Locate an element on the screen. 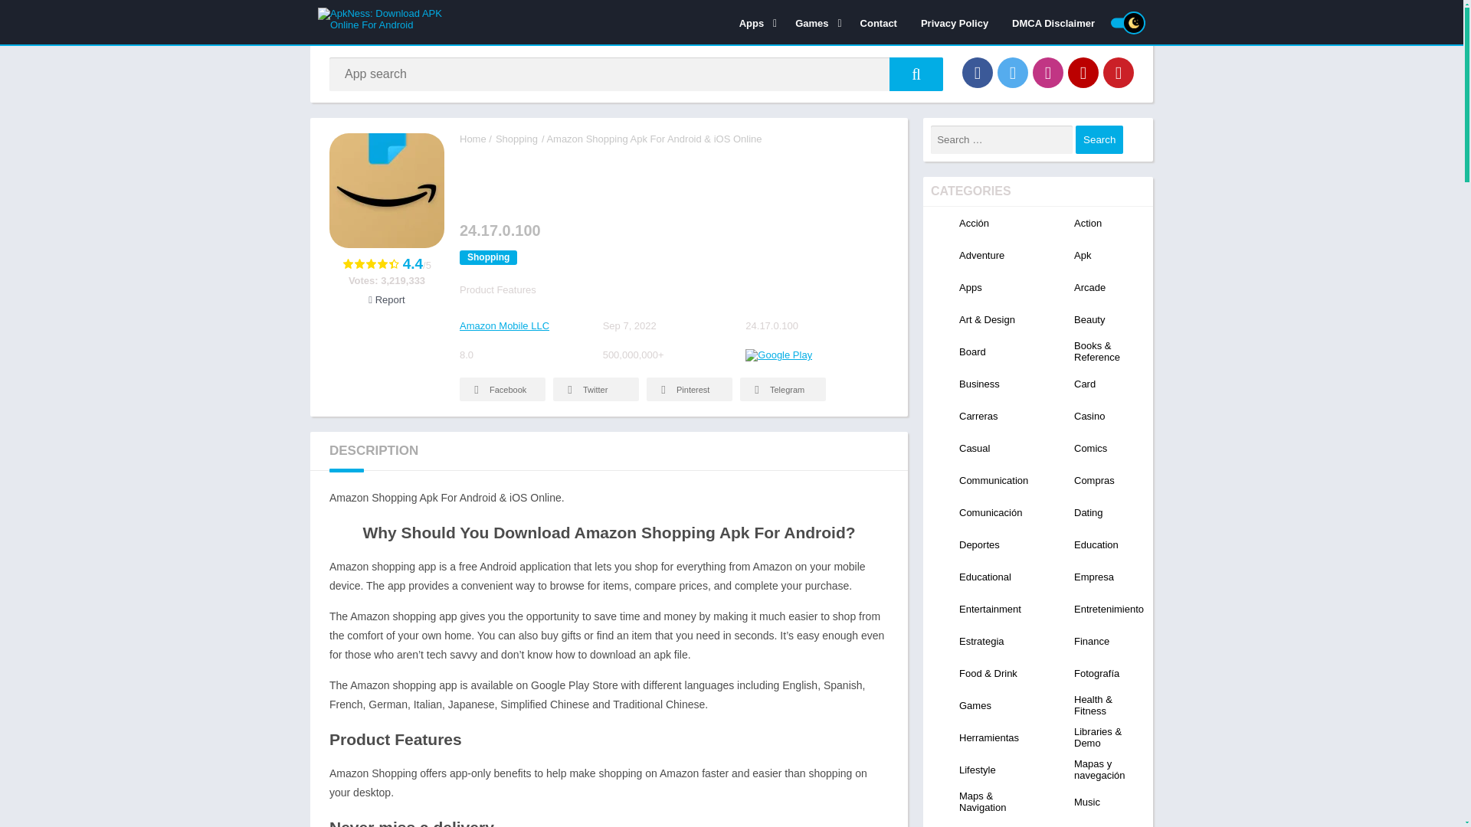 The image size is (1471, 827). Contact is located at coordinates (878, 22).